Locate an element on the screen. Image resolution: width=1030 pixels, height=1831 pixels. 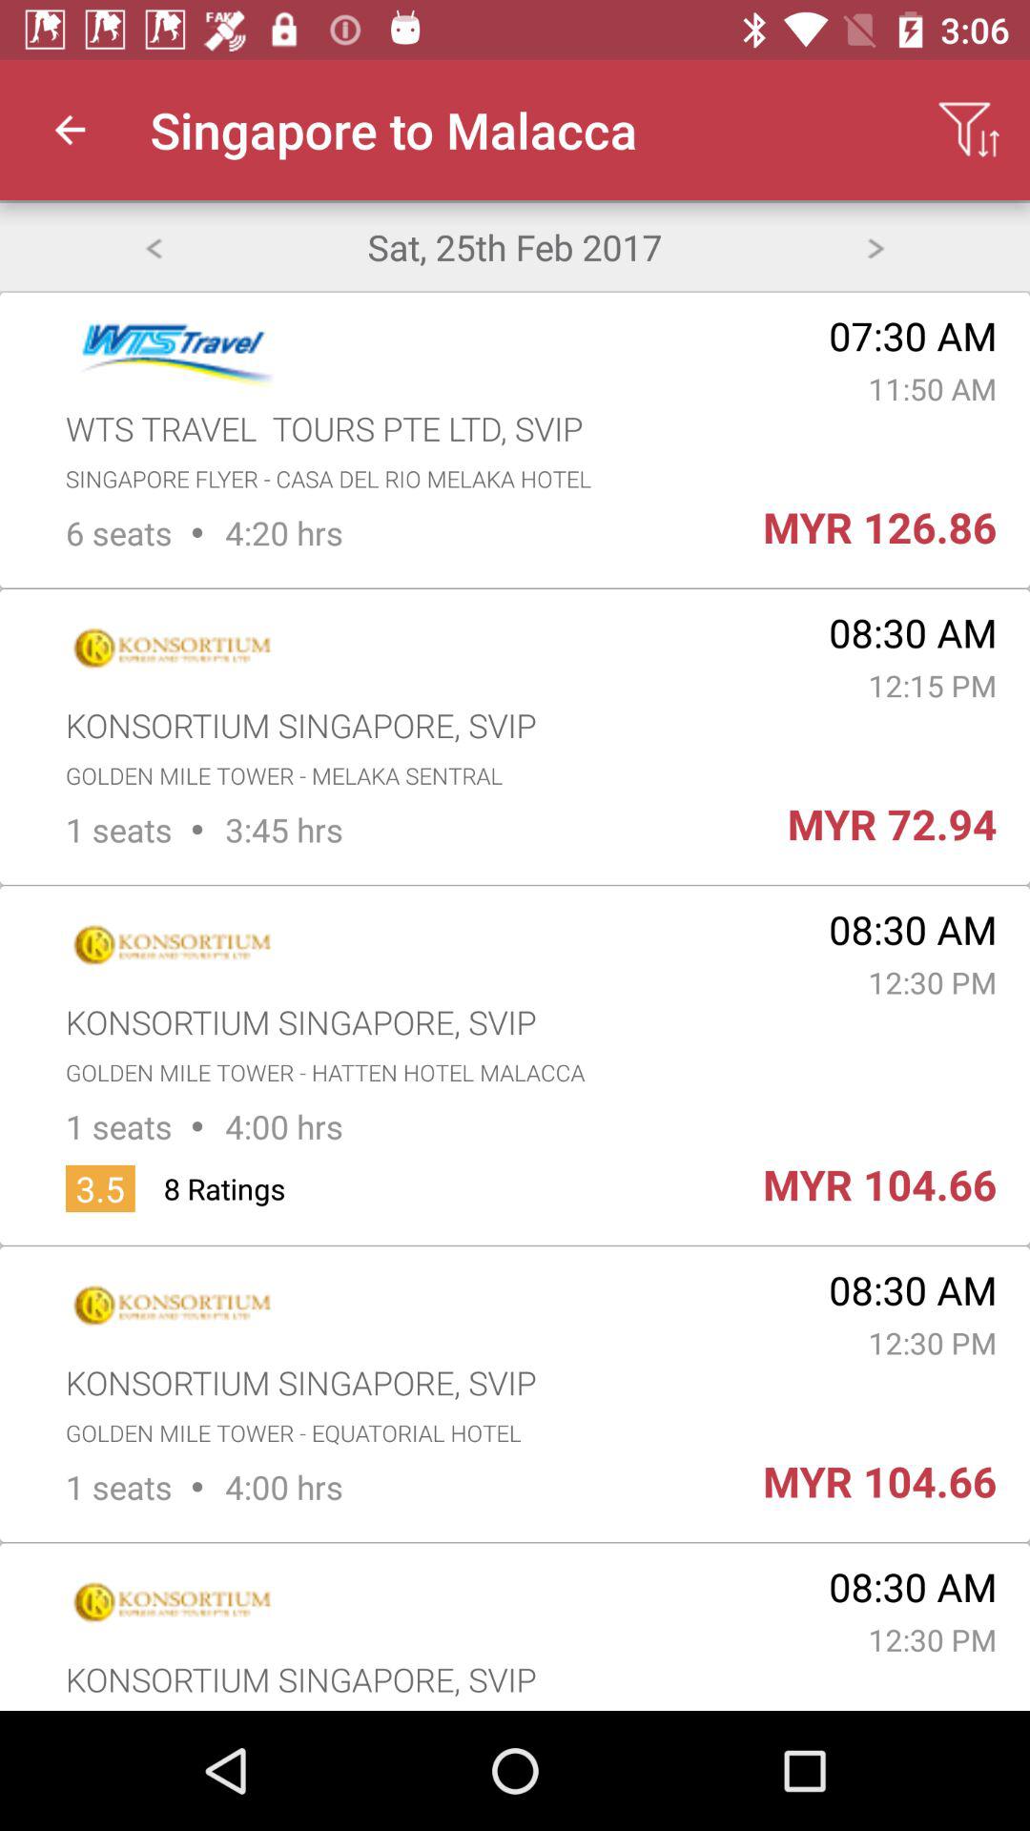
go to next day options is located at coordinates (875, 246).